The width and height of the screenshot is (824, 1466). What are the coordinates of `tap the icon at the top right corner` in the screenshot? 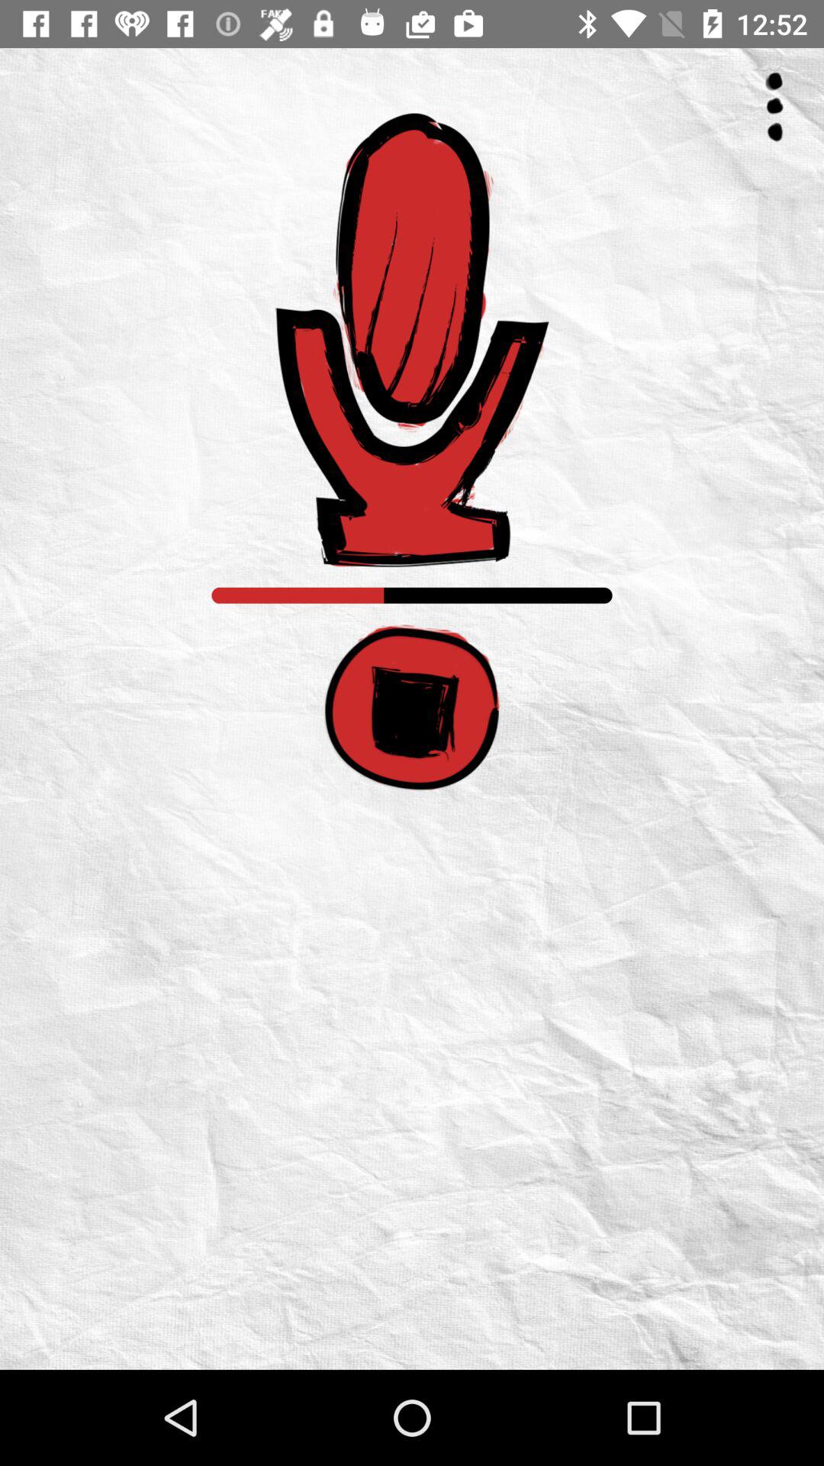 It's located at (774, 107).